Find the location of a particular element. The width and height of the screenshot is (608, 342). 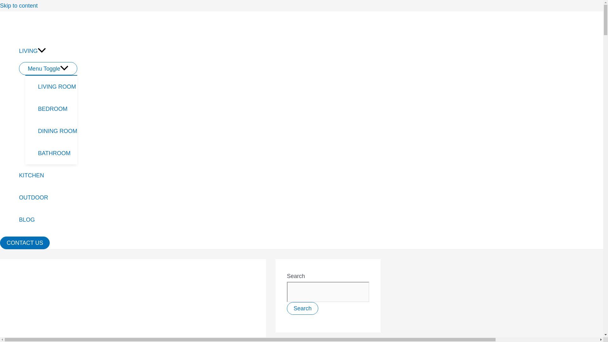

LIVING ROOM is located at coordinates (57, 86).